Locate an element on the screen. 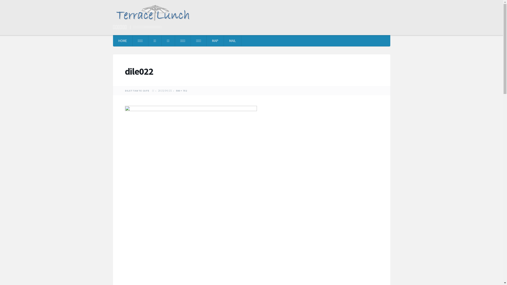 The image size is (507, 285). HOME is located at coordinates (123, 41).